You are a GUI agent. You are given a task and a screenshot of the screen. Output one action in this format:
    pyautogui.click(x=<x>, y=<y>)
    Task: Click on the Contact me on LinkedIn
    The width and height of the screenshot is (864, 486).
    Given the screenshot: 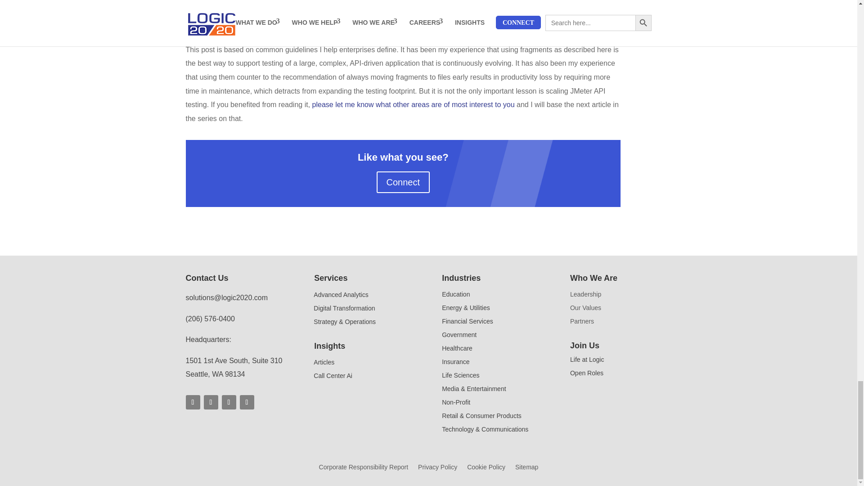 What is the action you would take?
    pyautogui.click(x=413, y=104)
    